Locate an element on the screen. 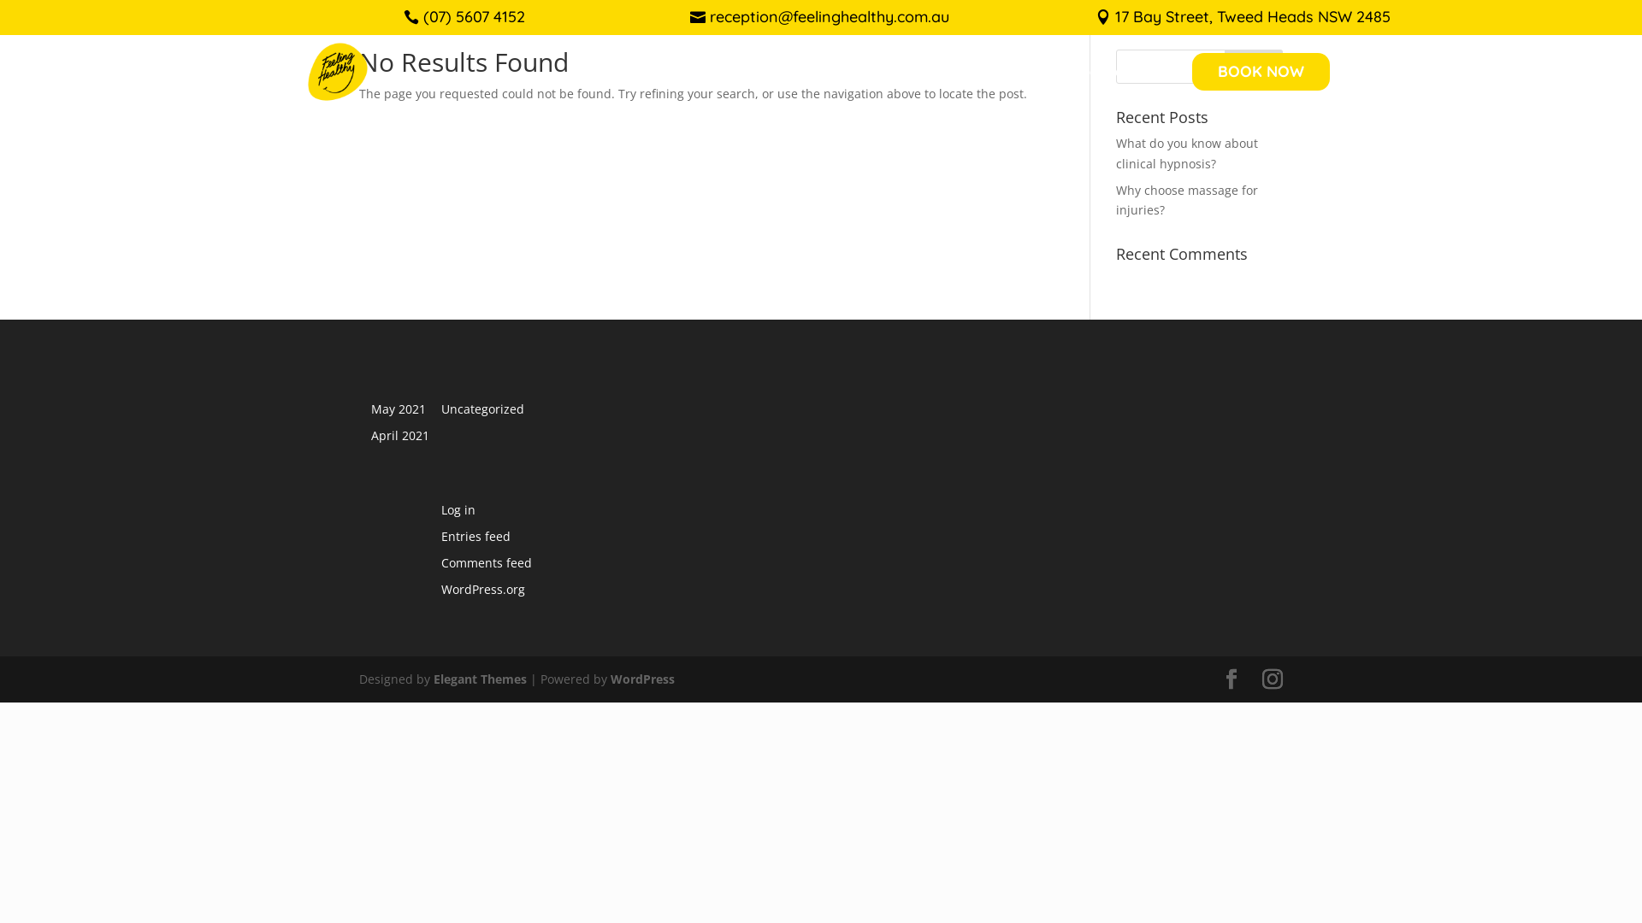  May 2021 is located at coordinates (399, 409).